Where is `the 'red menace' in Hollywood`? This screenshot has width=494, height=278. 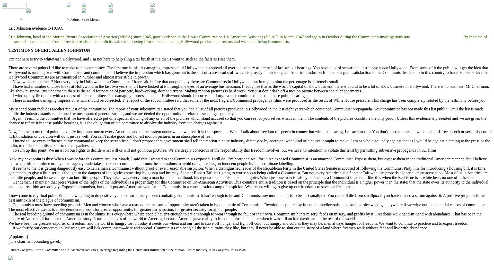
the 'red menace' in Hollywood is located at coordinates (436, 37).